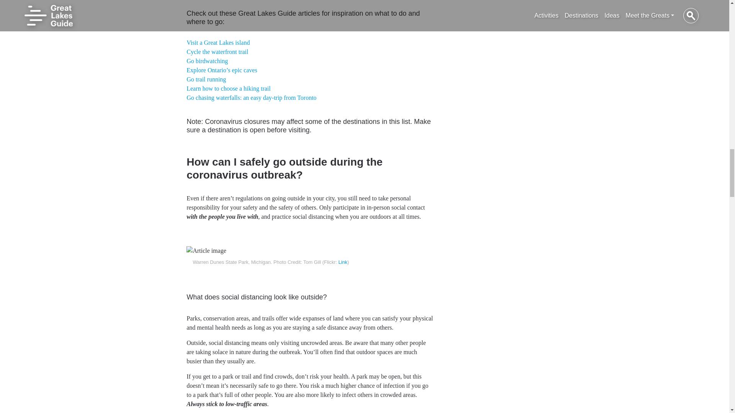 The image size is (735, 413). I want to click on Learn how to choose a hiking trail, so click(228, 88).